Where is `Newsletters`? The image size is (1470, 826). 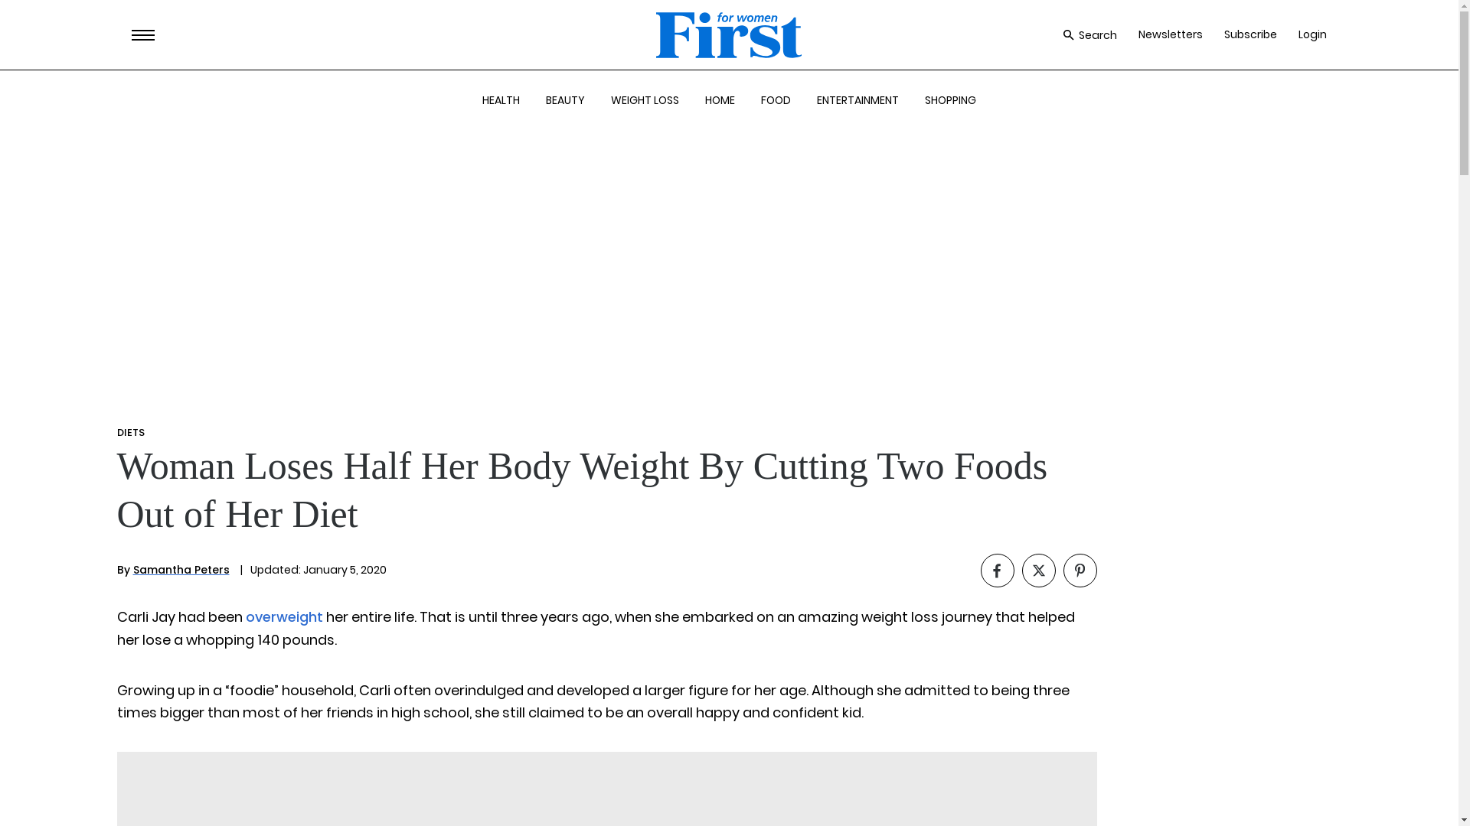 Newsletters is located at coordinates (1170, 34).